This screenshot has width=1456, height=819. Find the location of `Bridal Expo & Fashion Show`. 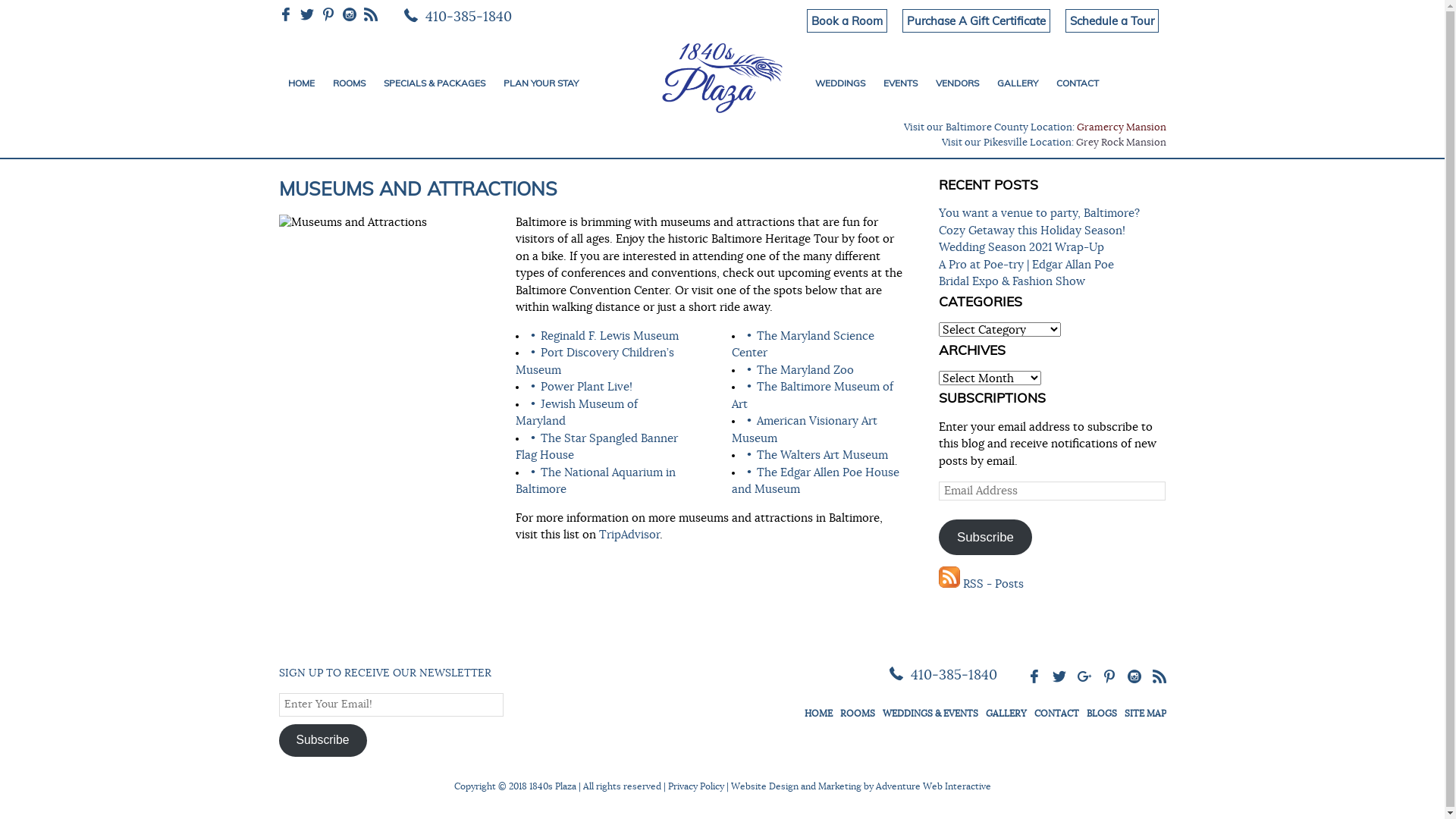

Bridal Expo & Fashion Show is located at coordinates (1012, 282).